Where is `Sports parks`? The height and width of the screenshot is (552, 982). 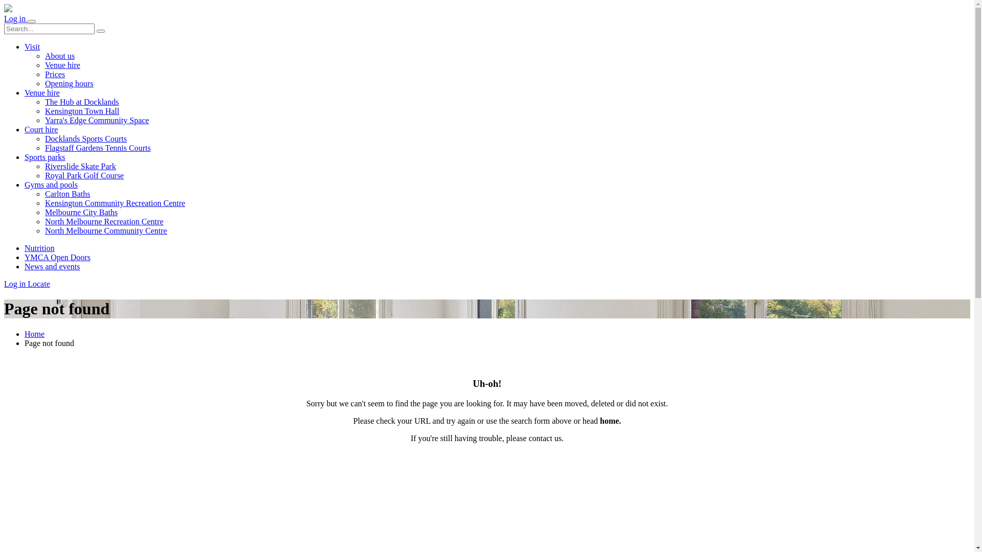
Sports parks is located at coordinates (497, 157).